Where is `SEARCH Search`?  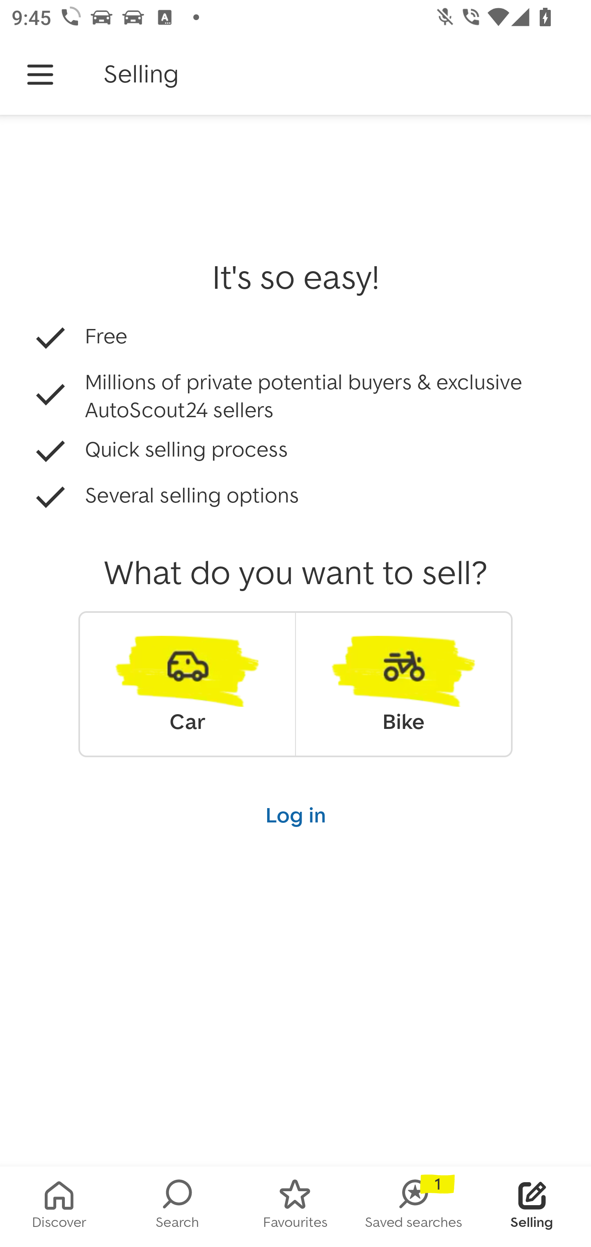 SEARCH Search is located at coordinates (177, 1207).